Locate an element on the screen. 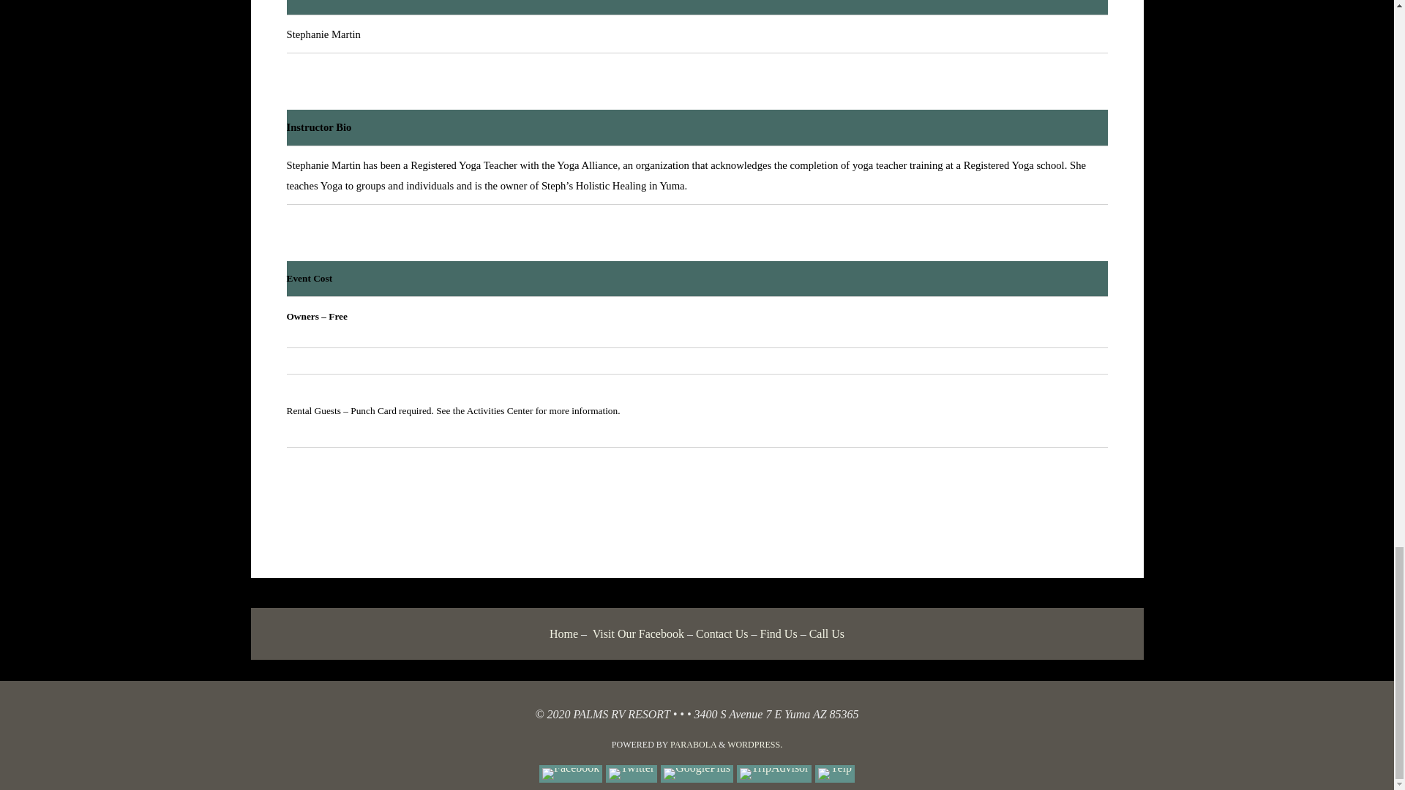 This screenshot has height=790, width=1405. Parabola Theme by Cryout Creations is located at coordinates (693, 744).